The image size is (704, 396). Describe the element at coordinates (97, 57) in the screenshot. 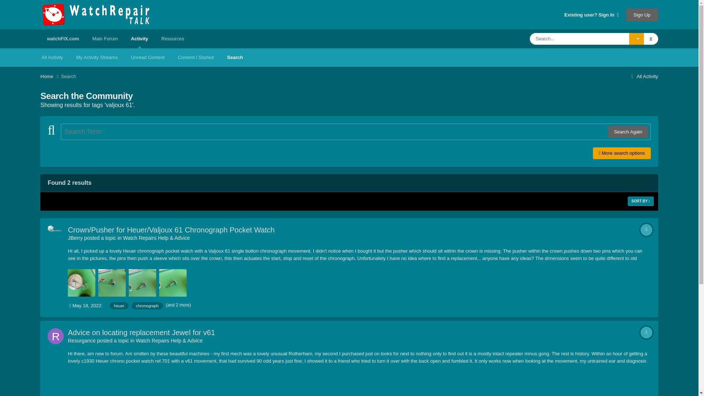

I see `My Activity Streams` at that location.